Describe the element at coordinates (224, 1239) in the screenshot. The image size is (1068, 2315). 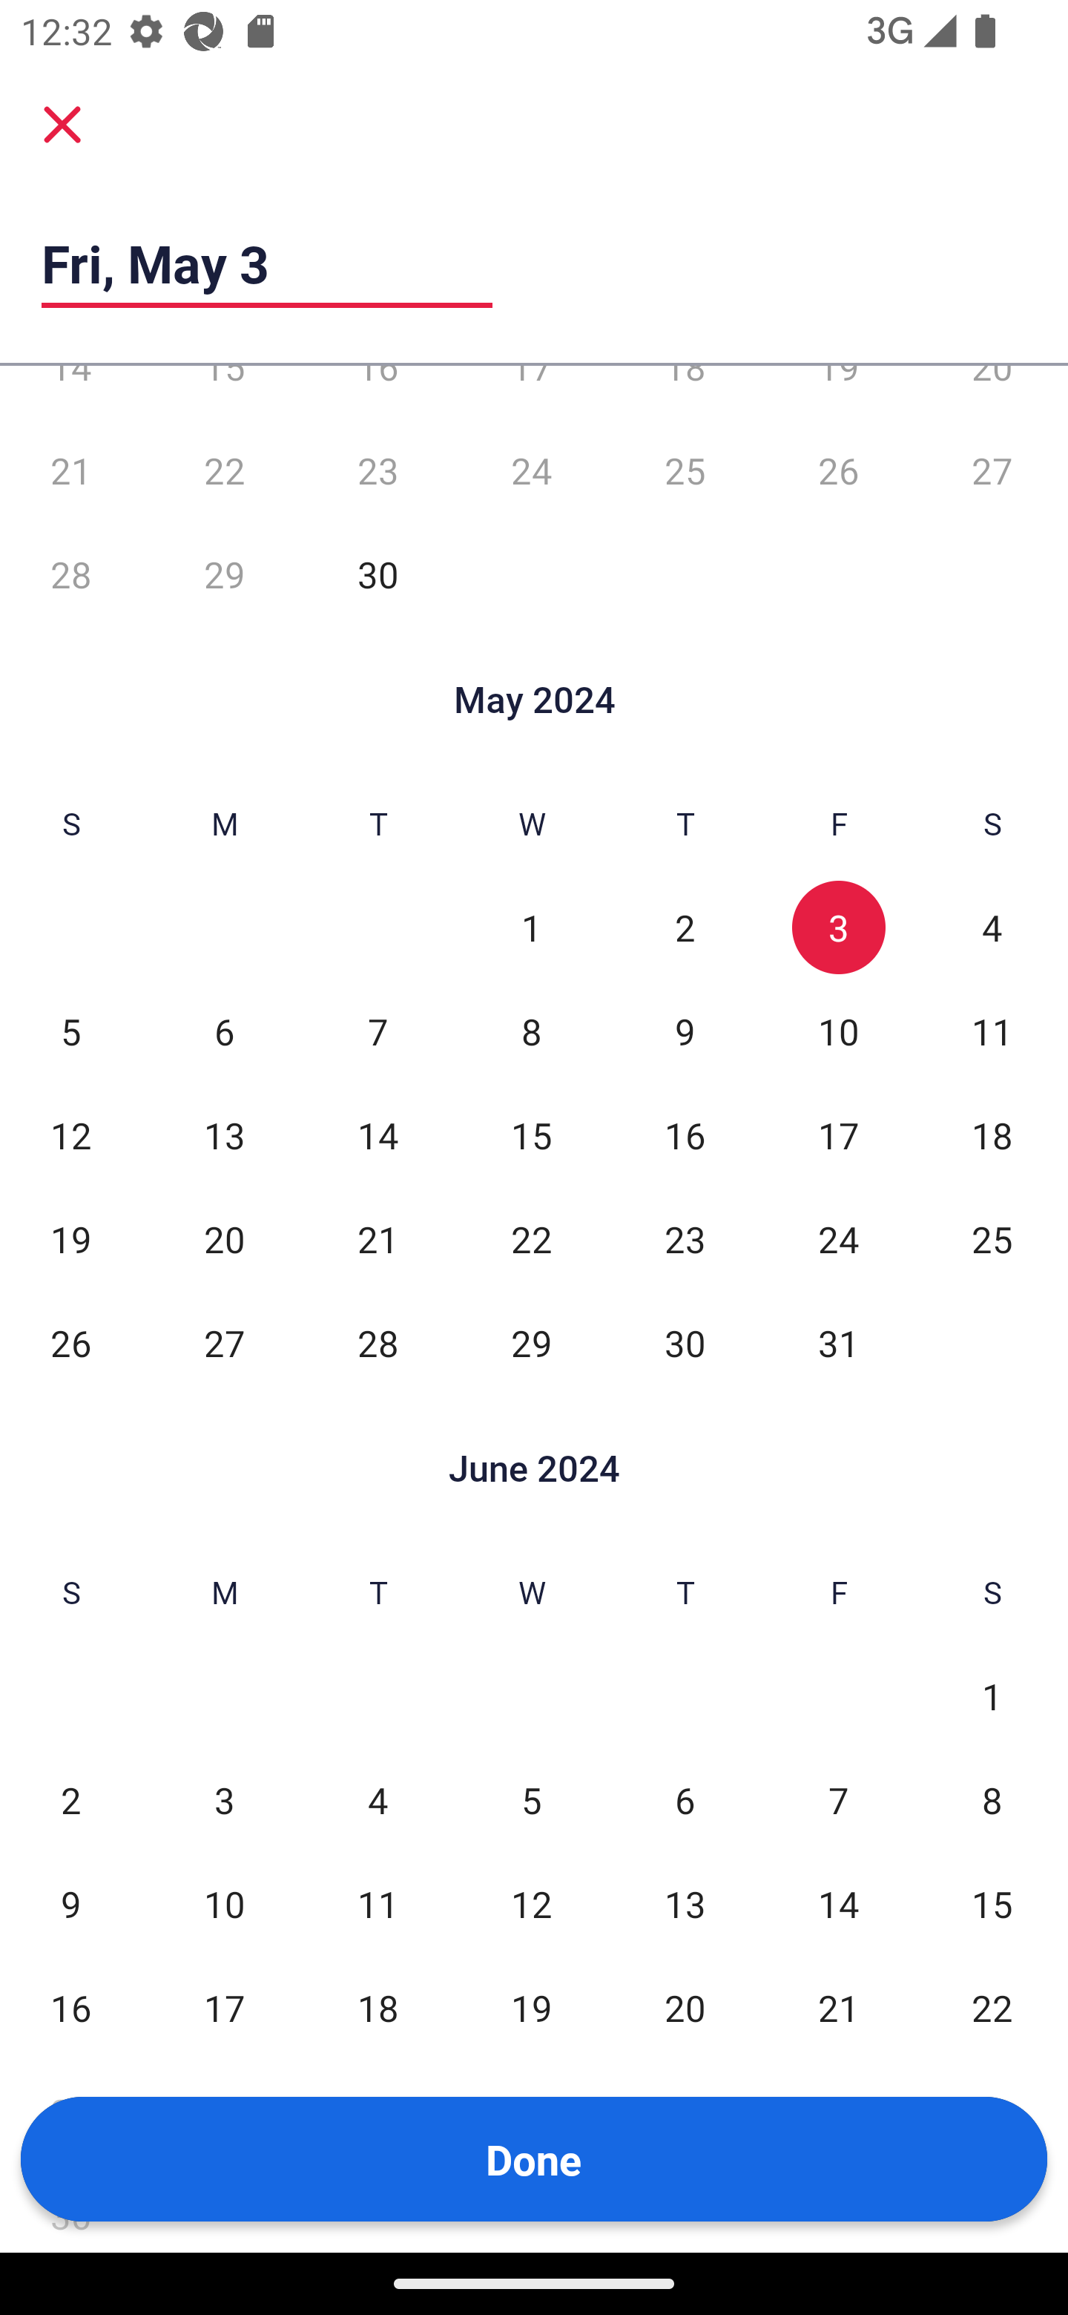
I see `20 Mon, May 20, Not Selected` at that location.